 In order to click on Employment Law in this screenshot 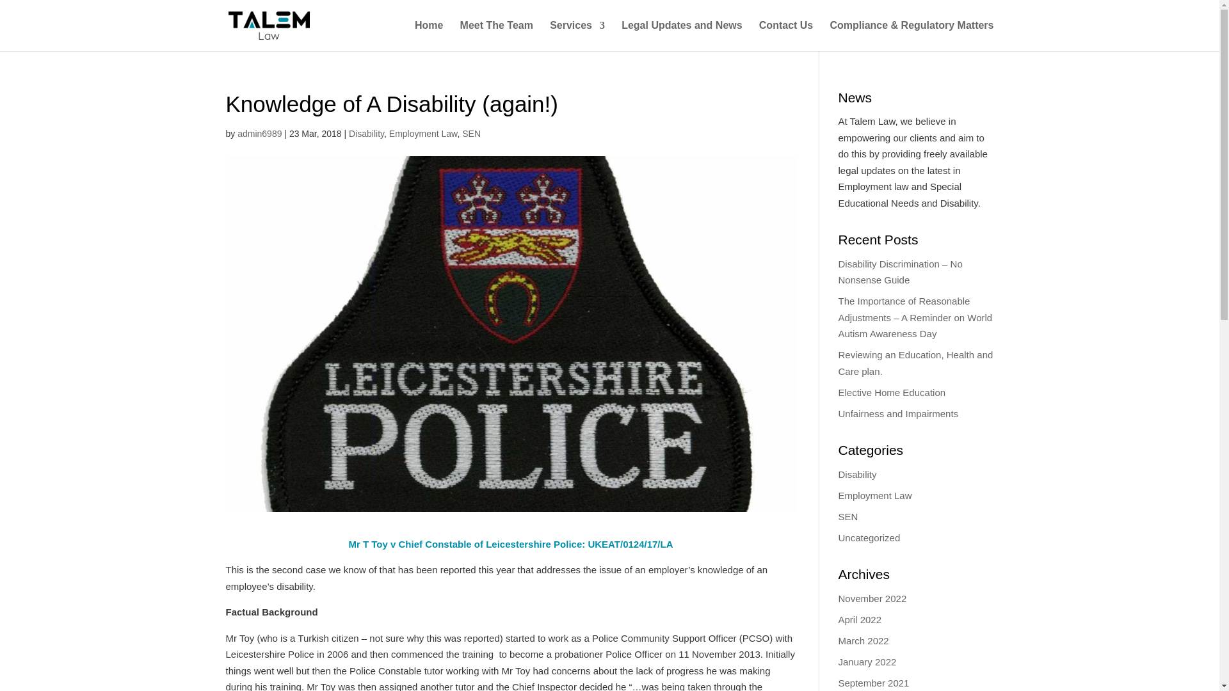, I will do `click(874, 495)`.